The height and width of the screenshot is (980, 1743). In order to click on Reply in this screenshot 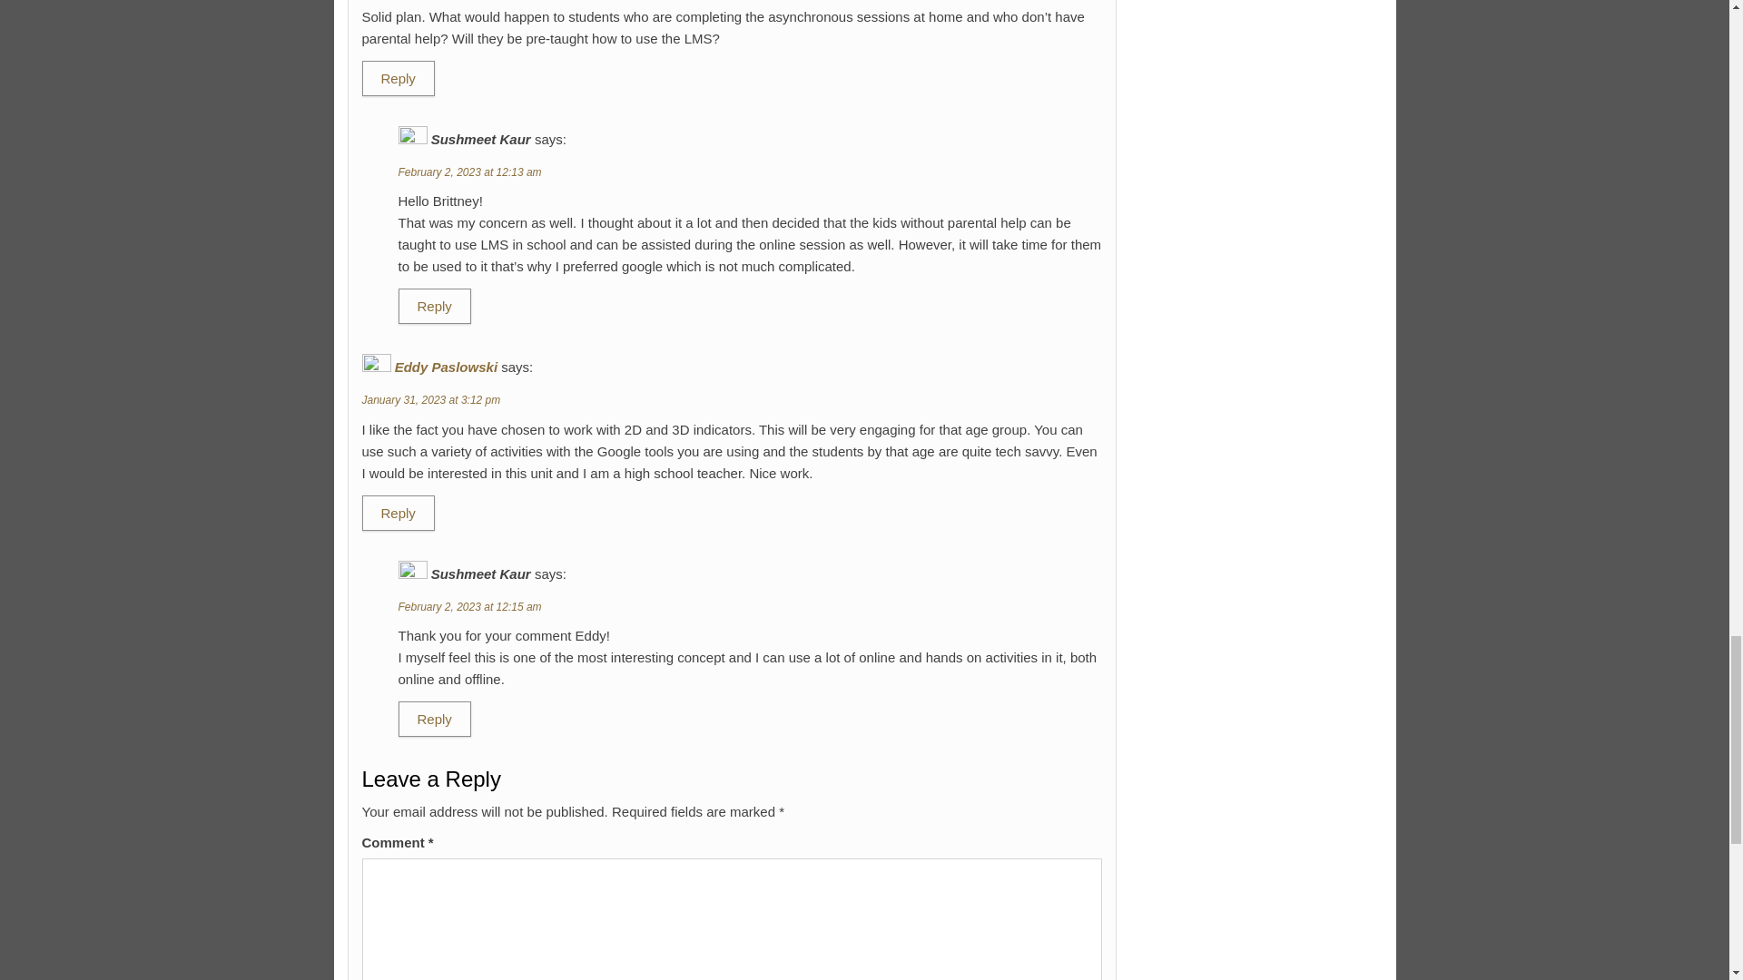, I will do `click(398, 514)`.